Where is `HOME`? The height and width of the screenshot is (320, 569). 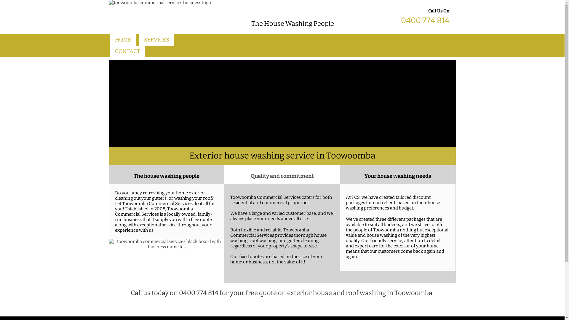 HOME is located at coordinates (123, 40).